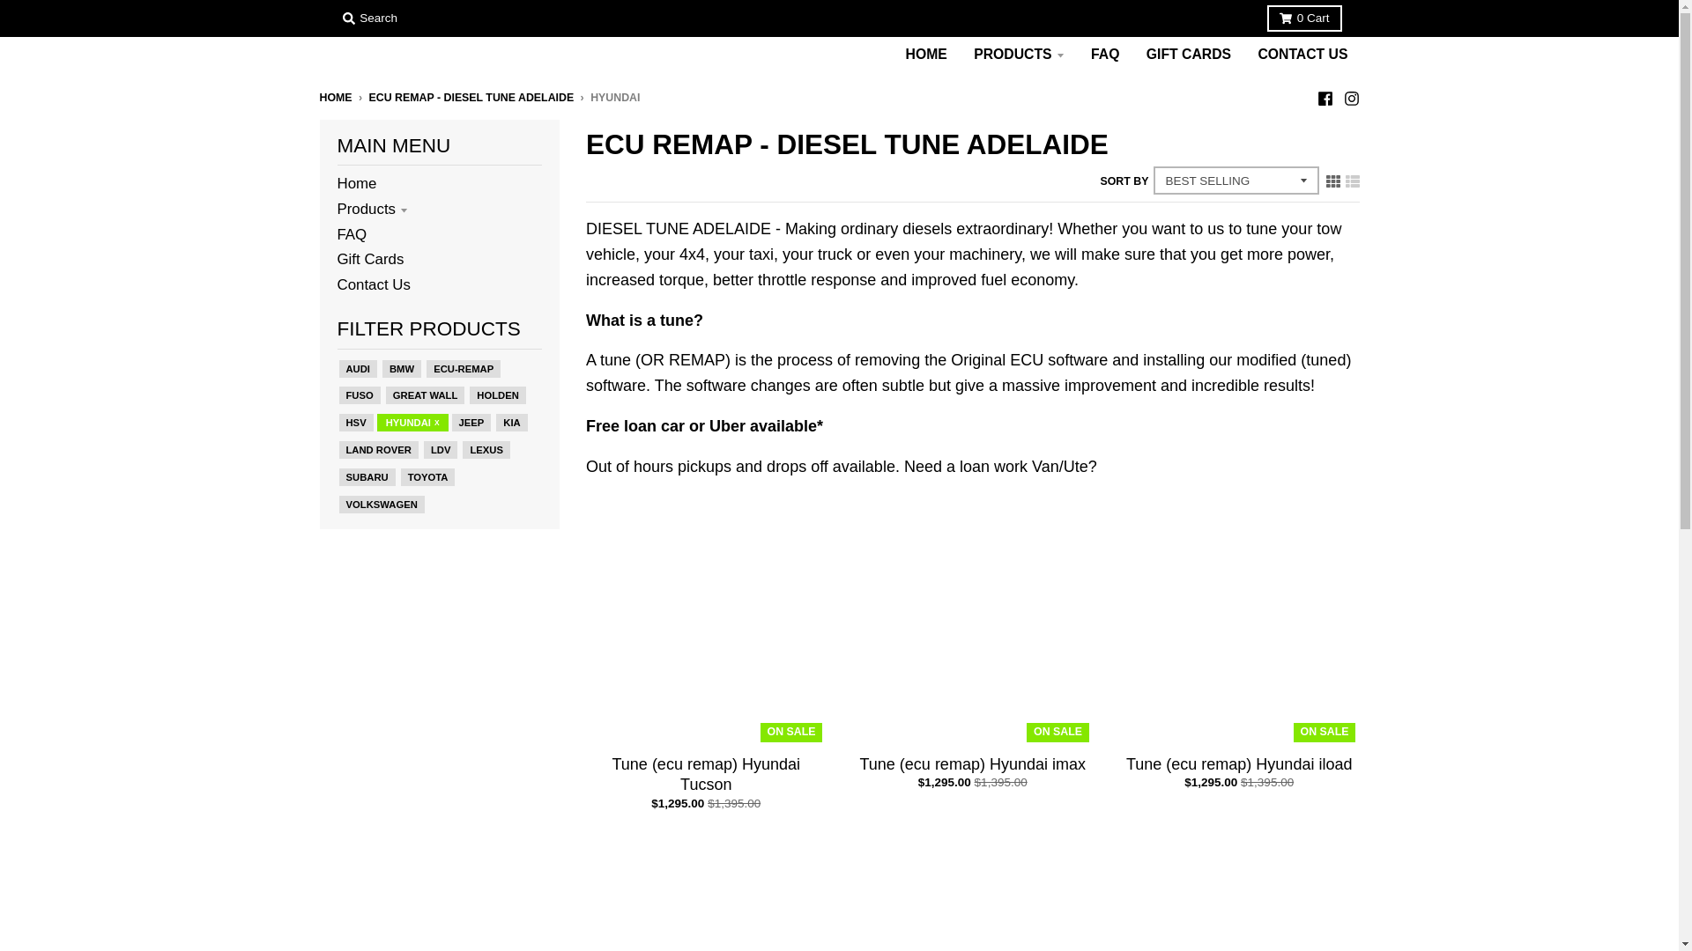  Describe the element at coordinates (927, 55) in the screenshot. I see `HOME` at that location.